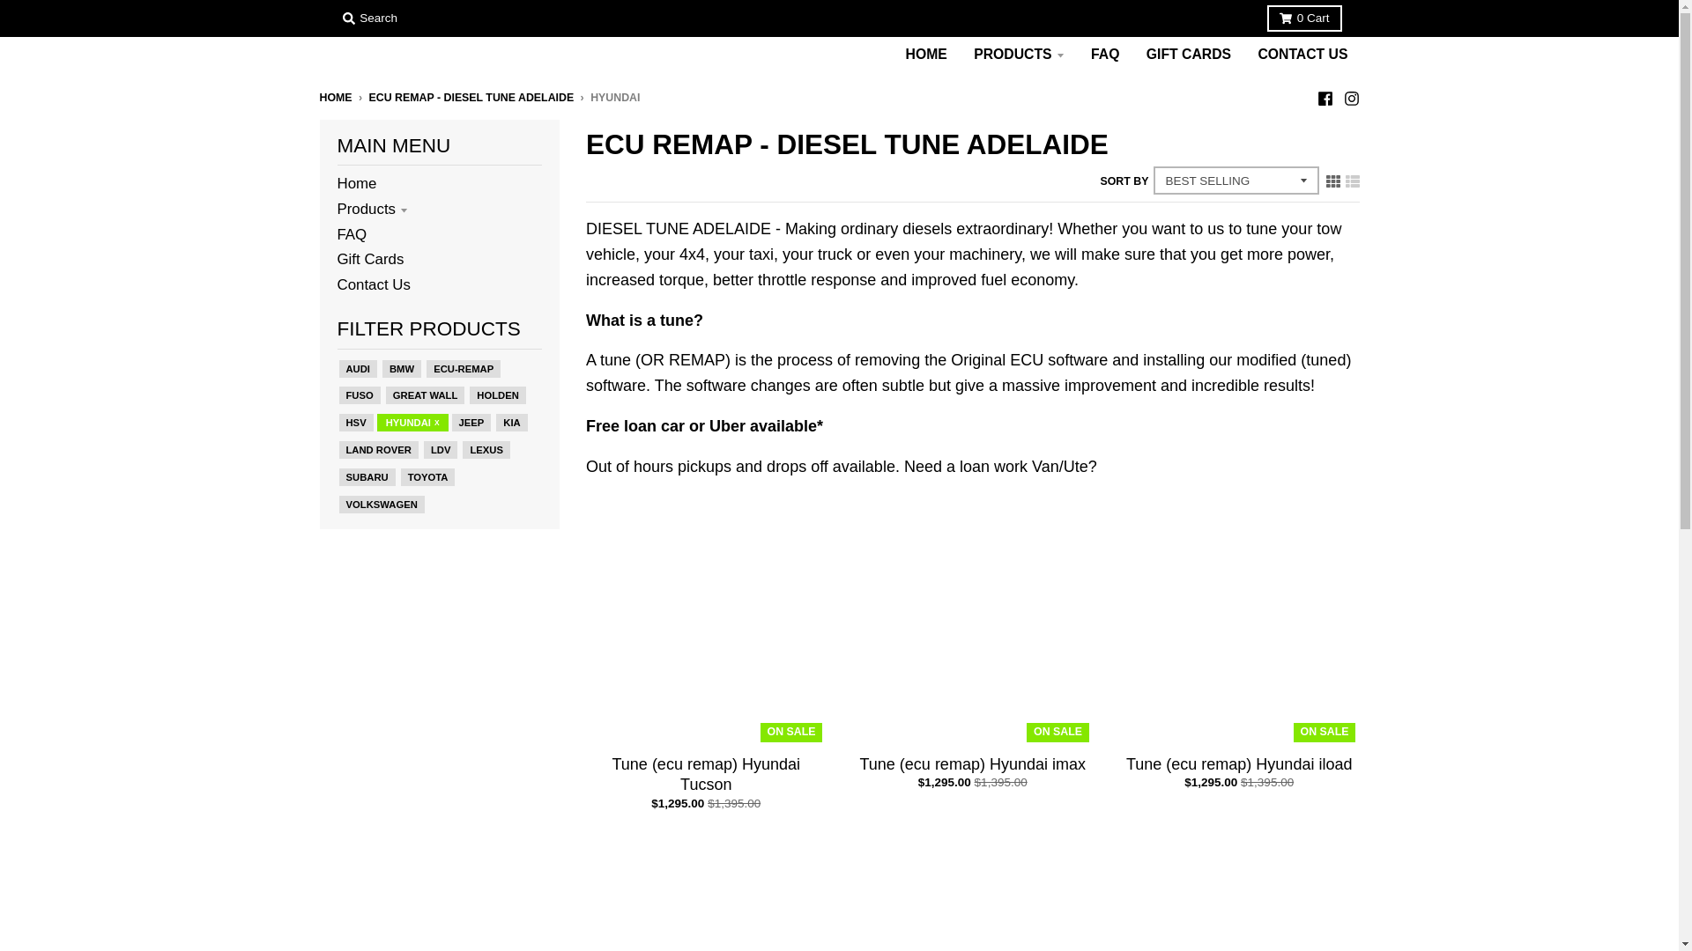  Describe the element at coordinates (927, 55) in the screenshot. I see `HOME` at that location.